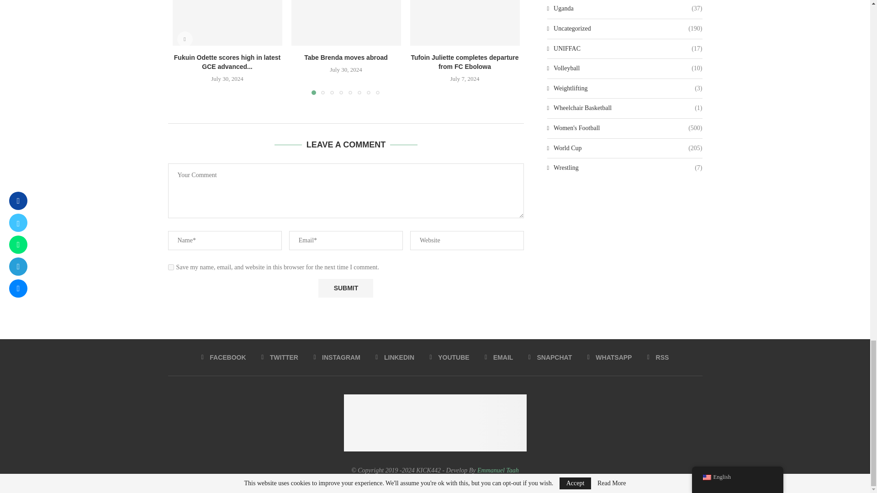 Image resolution: width=877 pixels, height=493 pixels. I want to click on Tufoin Juliette completes departure from FC Ebolowa, so click(465, 23).